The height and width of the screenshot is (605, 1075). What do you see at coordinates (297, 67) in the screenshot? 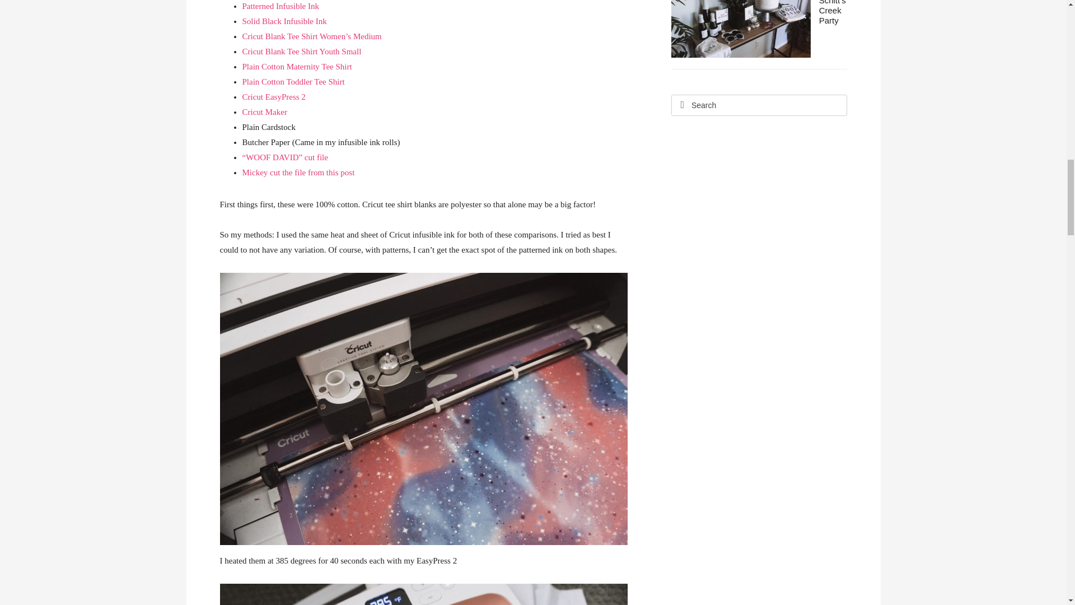
I see `Plain Cotton Maternity Tee Shirt` at bounding box center [297, 67].